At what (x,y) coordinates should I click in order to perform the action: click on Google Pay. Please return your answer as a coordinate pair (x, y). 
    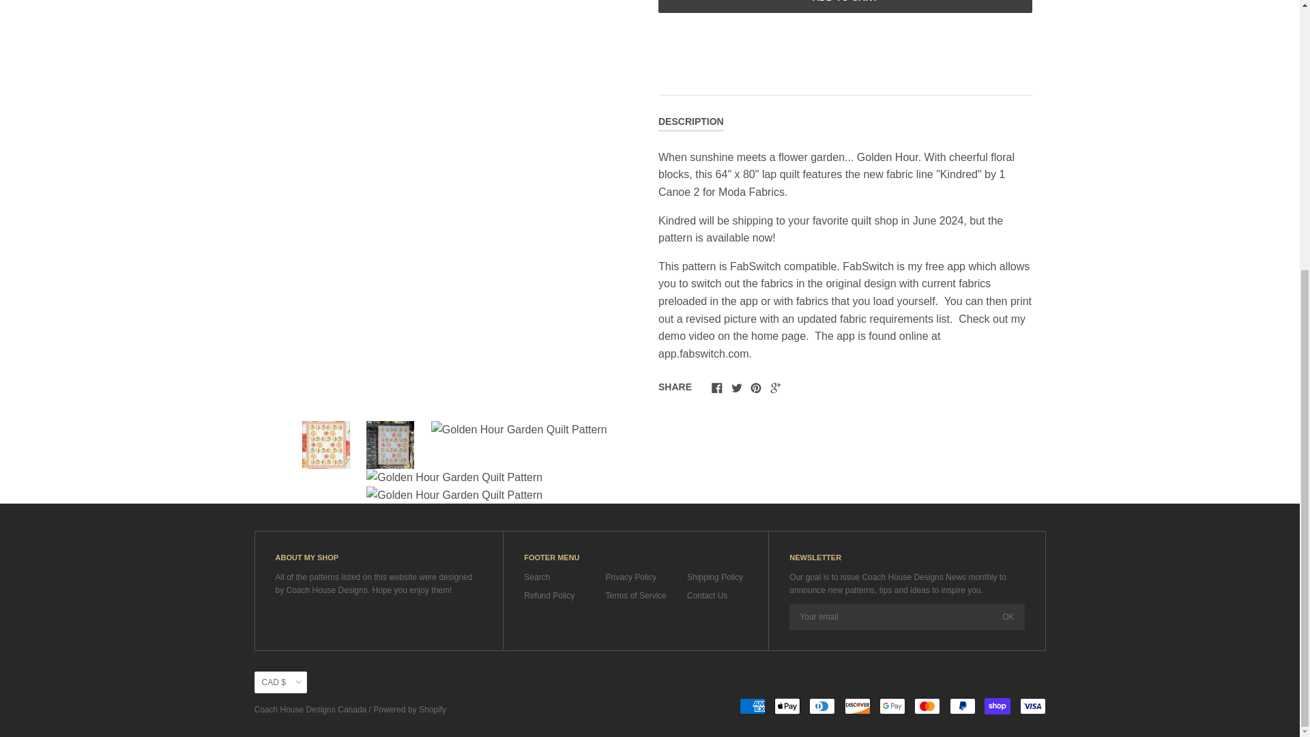
    Looking at the image, I should click on (892, 706).